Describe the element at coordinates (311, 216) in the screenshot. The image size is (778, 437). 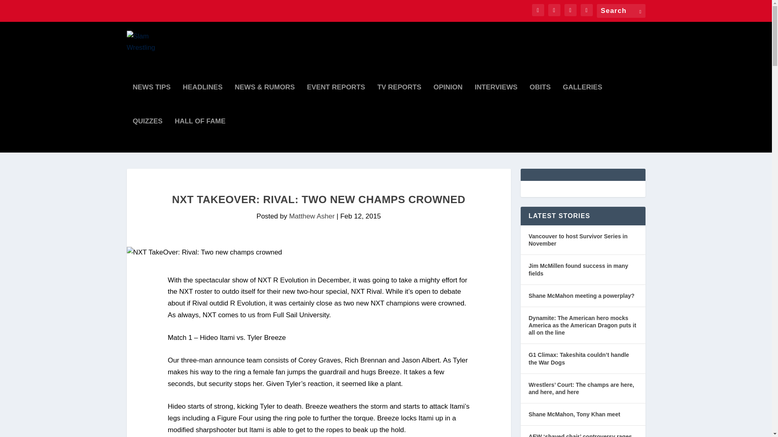
I see `Matthew Asher` at that location.